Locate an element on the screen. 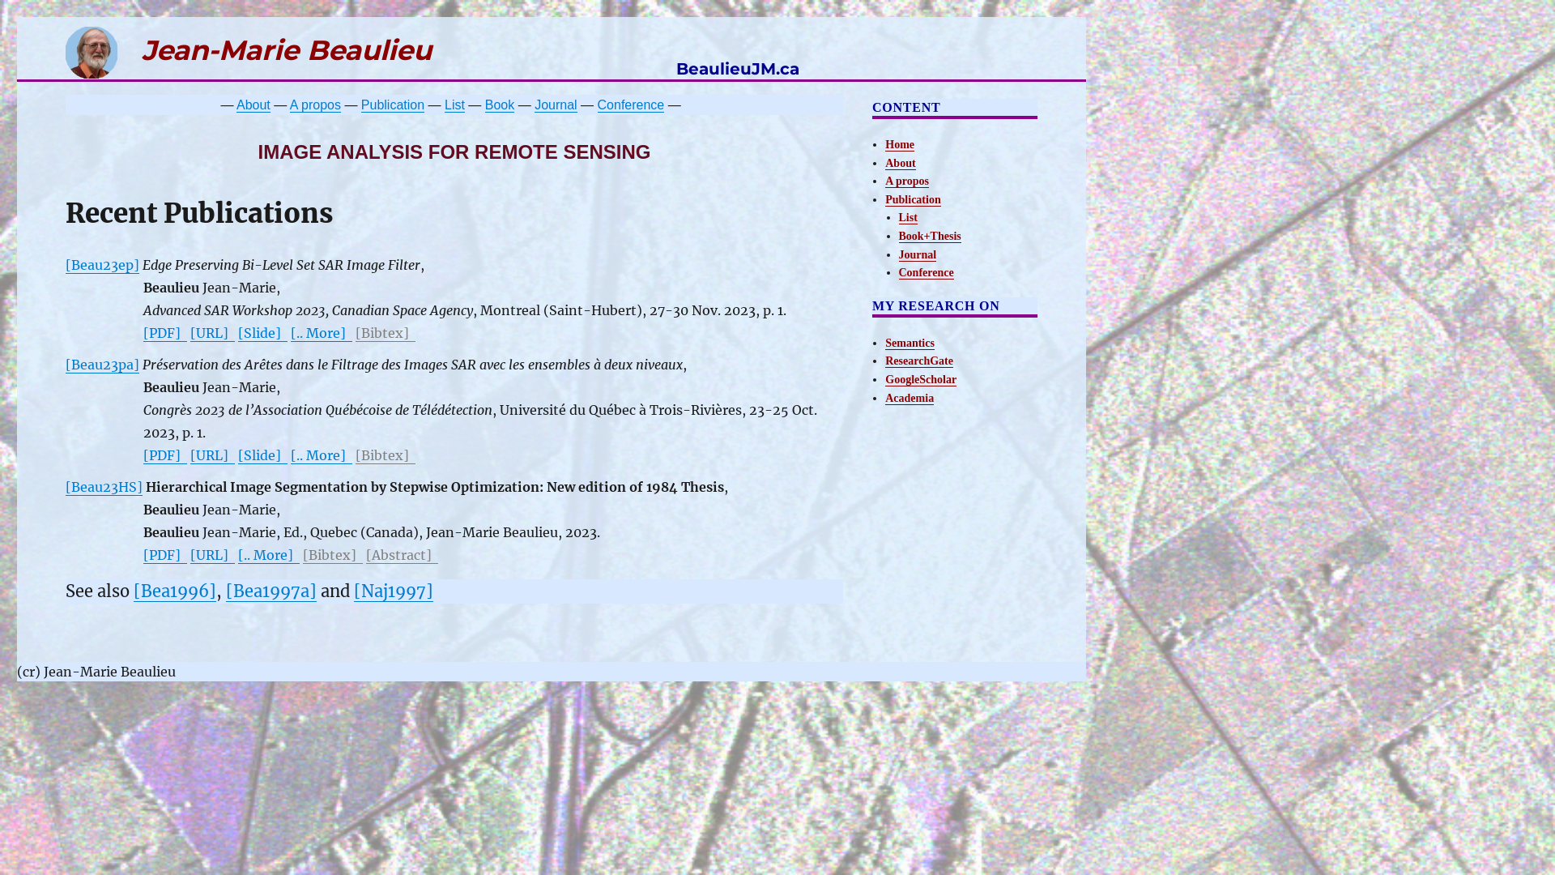 This screenshot has height=875, width=1555. Publication is located at coordinates (393, 105).